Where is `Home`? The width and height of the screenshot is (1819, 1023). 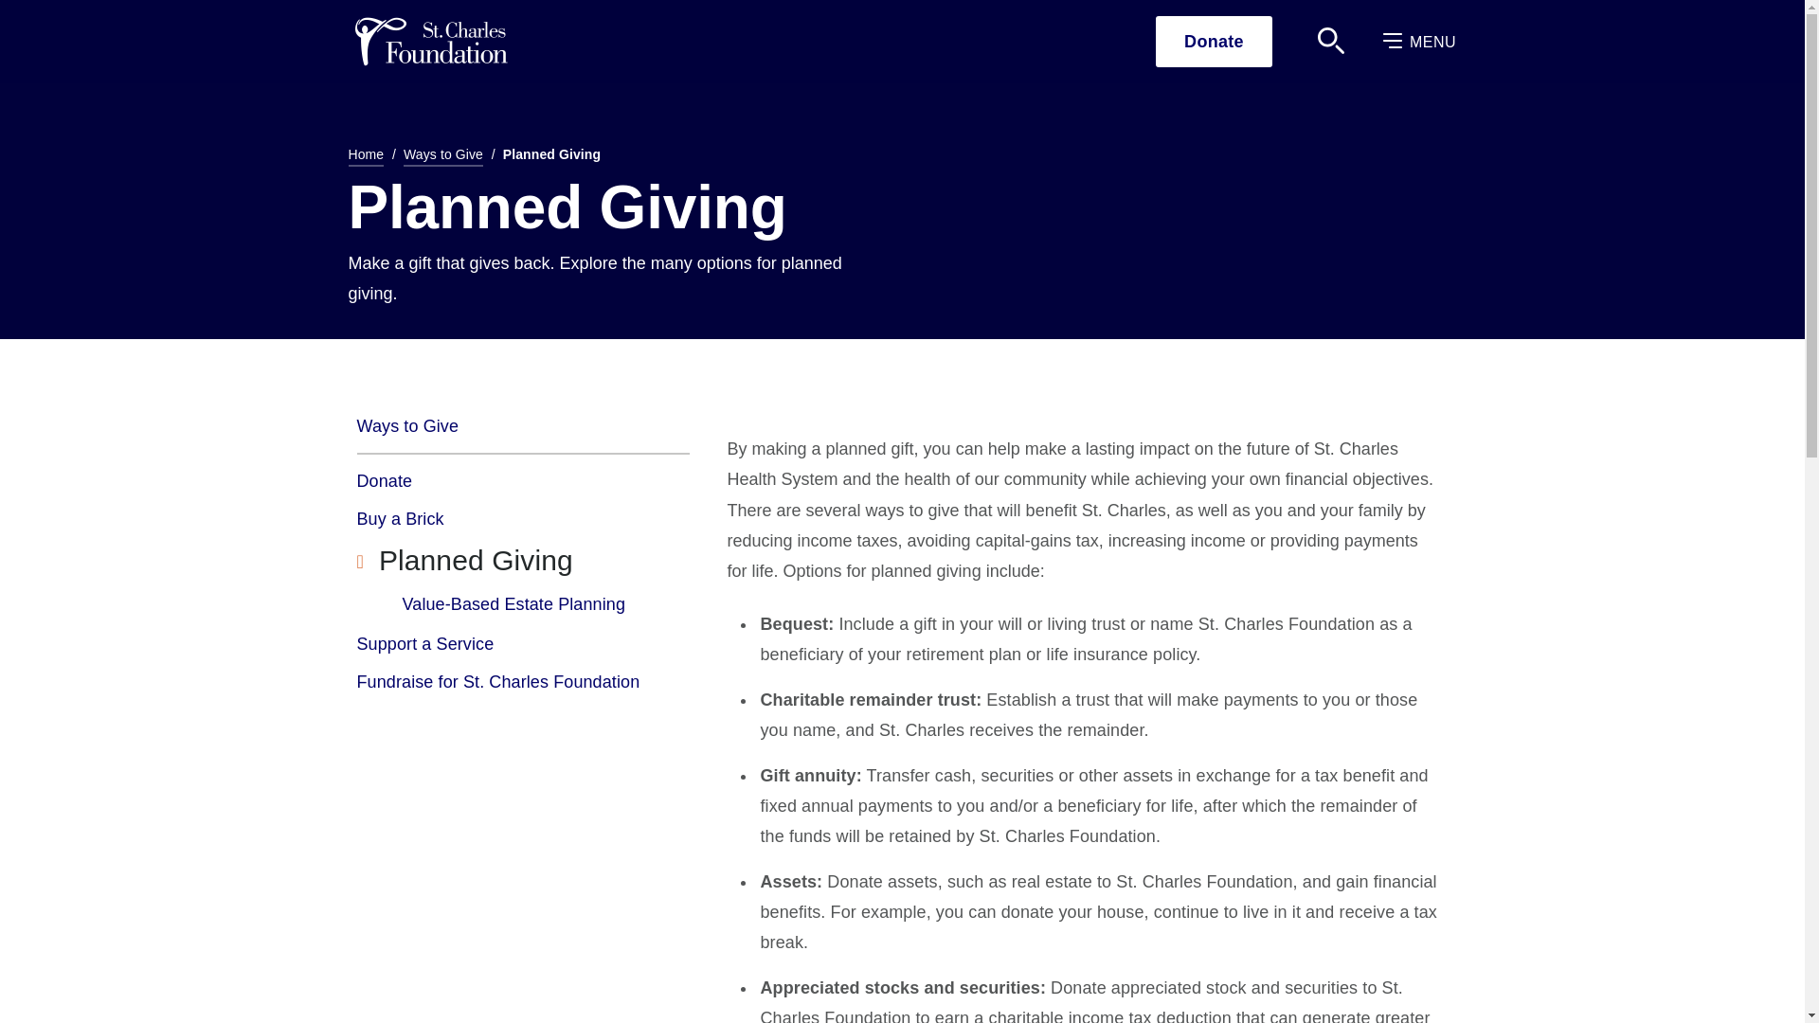 Home is located at coordinates (366, 157).